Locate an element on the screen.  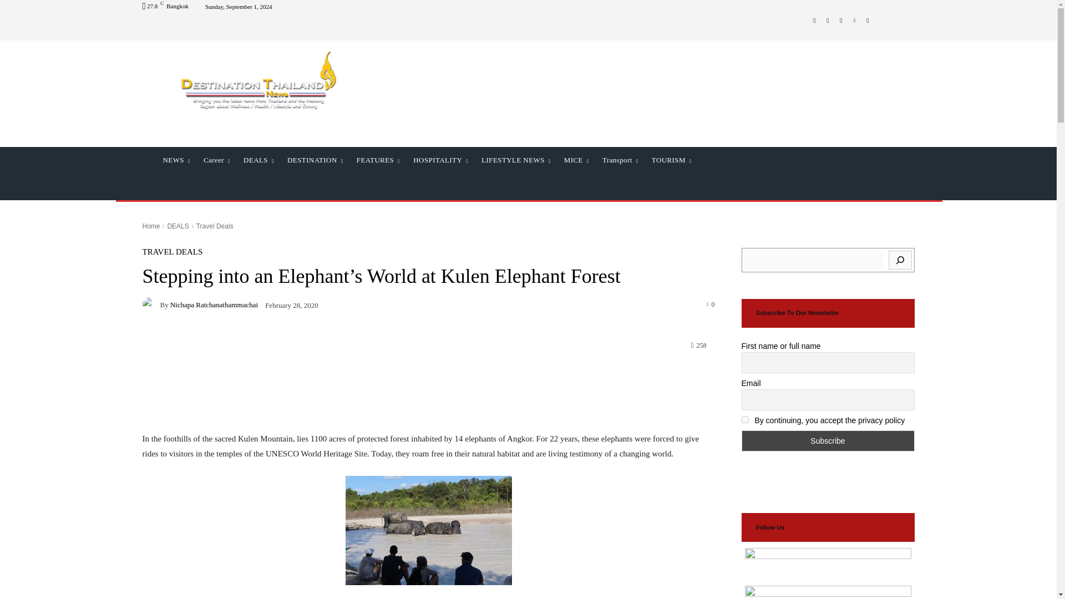
Twitter is located at coordinates (841, 19).